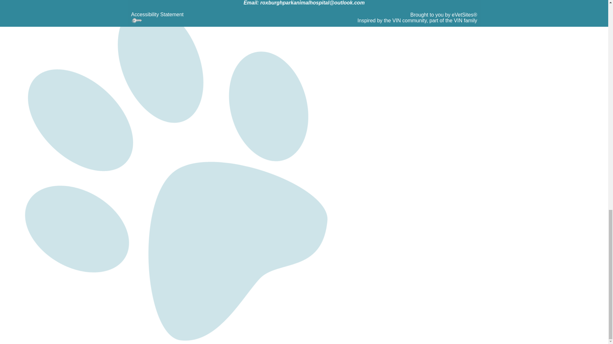  Describe the element at coordinates (312, 3) in the screenshot. I see `email today` at that location.